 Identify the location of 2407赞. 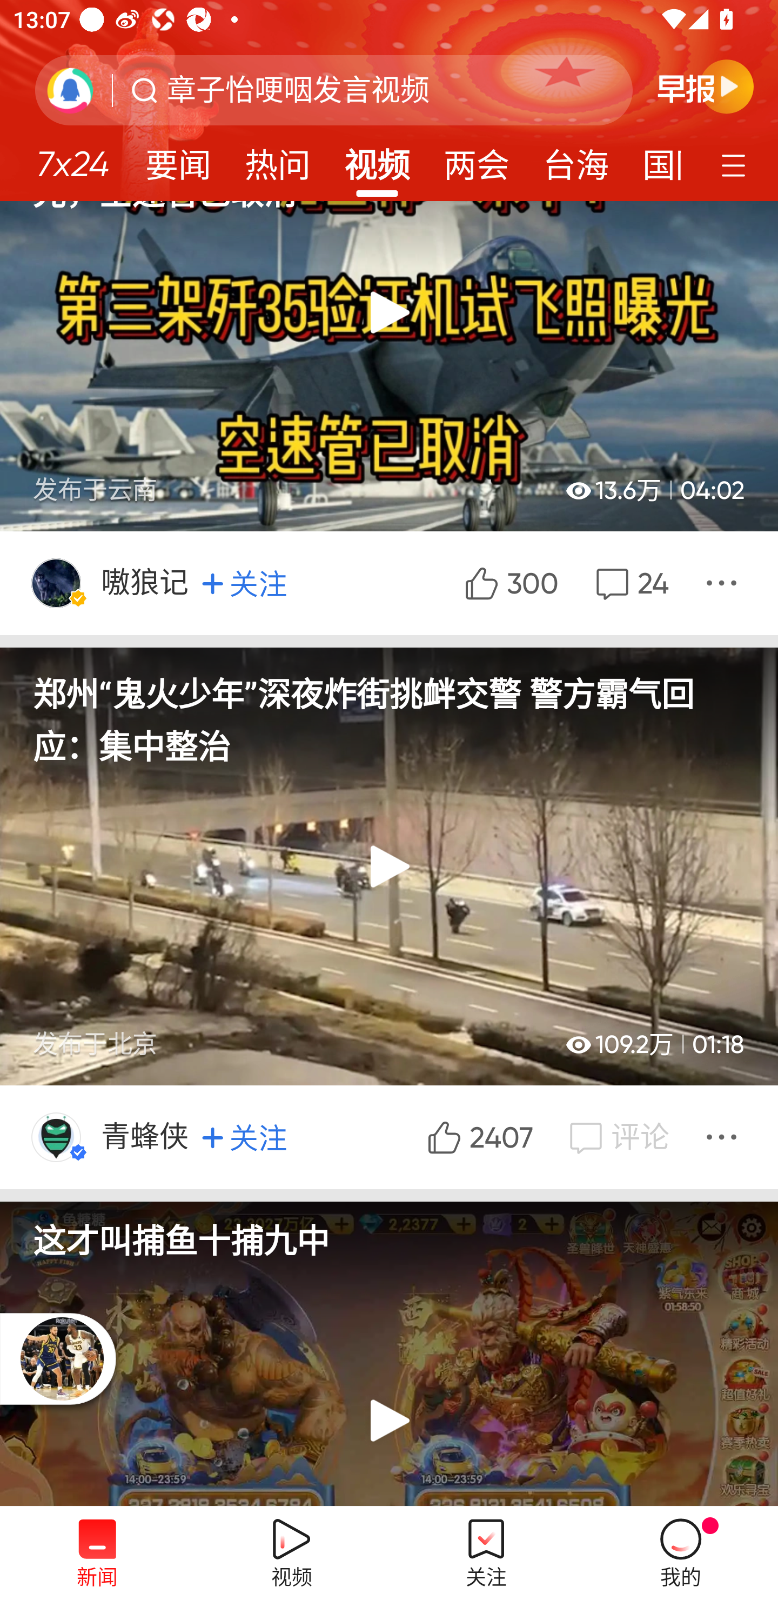
(478, 1136).